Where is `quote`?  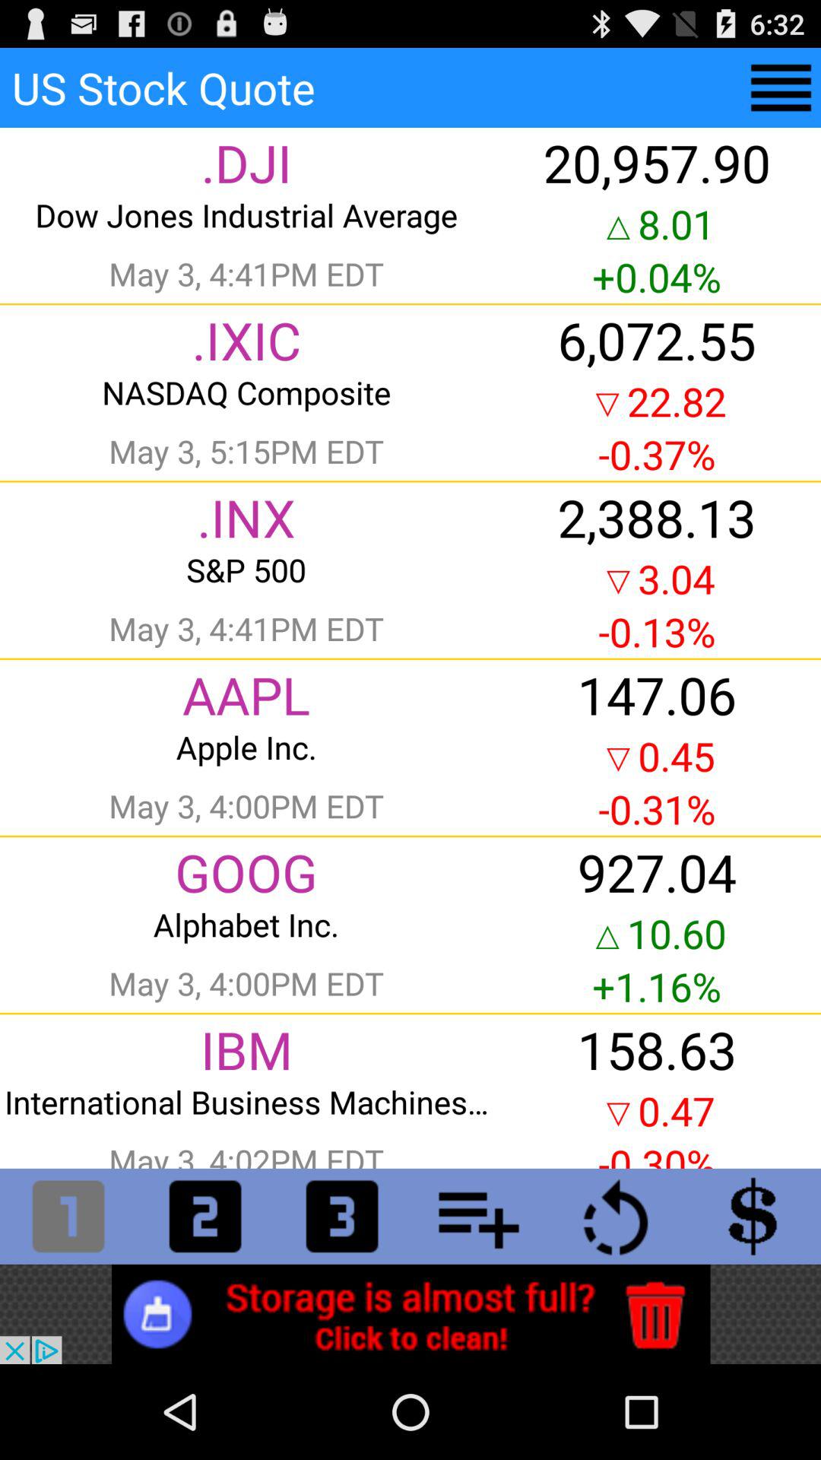
quote is located at coordinates (68, 1216).